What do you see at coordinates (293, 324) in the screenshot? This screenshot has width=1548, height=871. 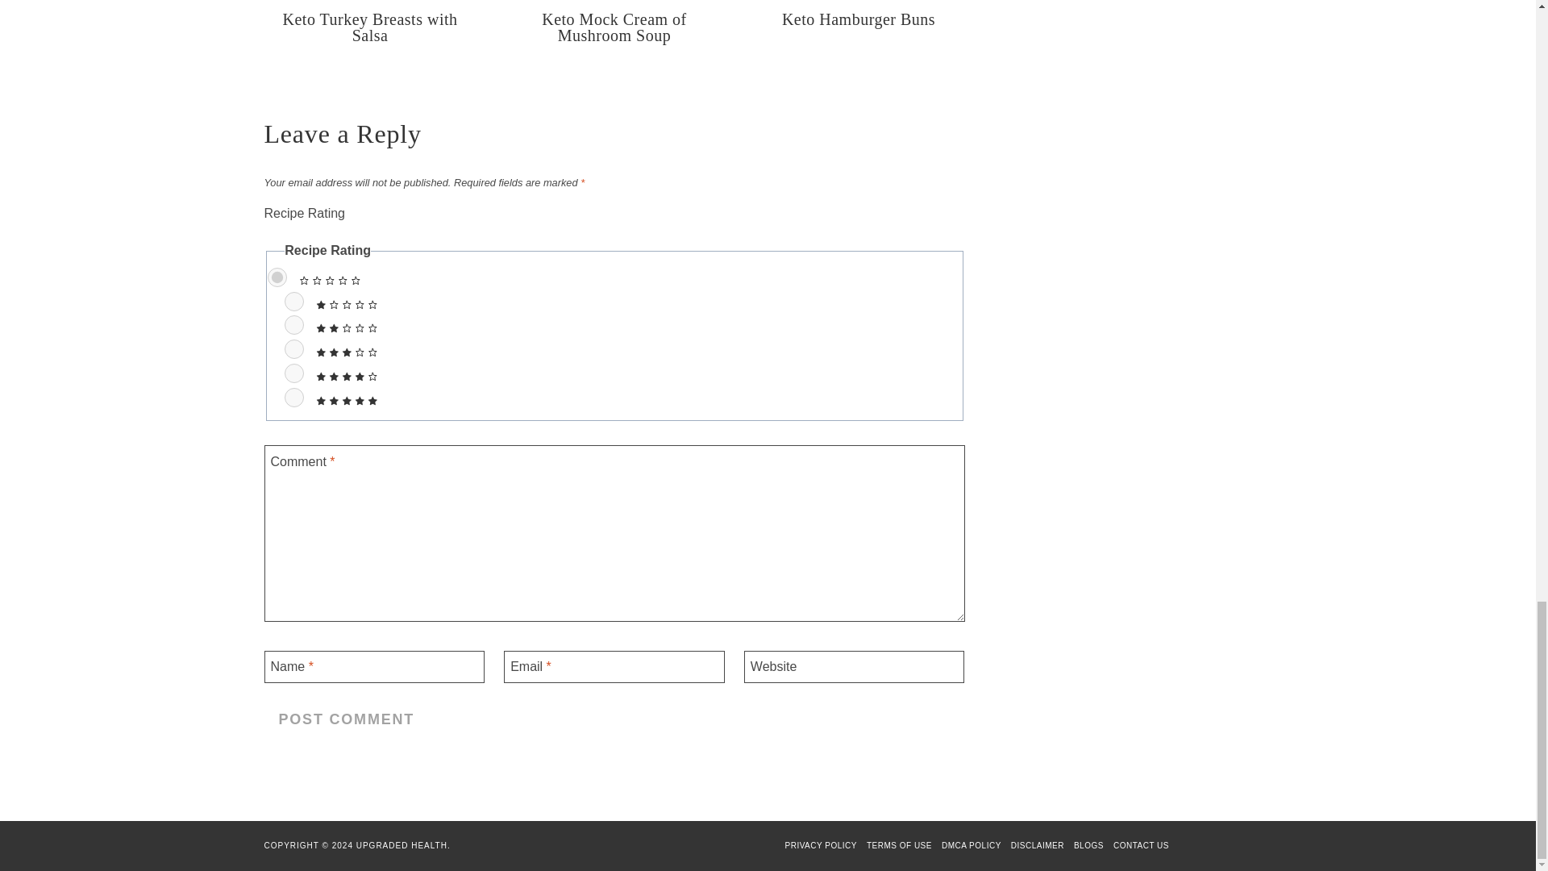 I see `2` at bounding box center [293, 324].